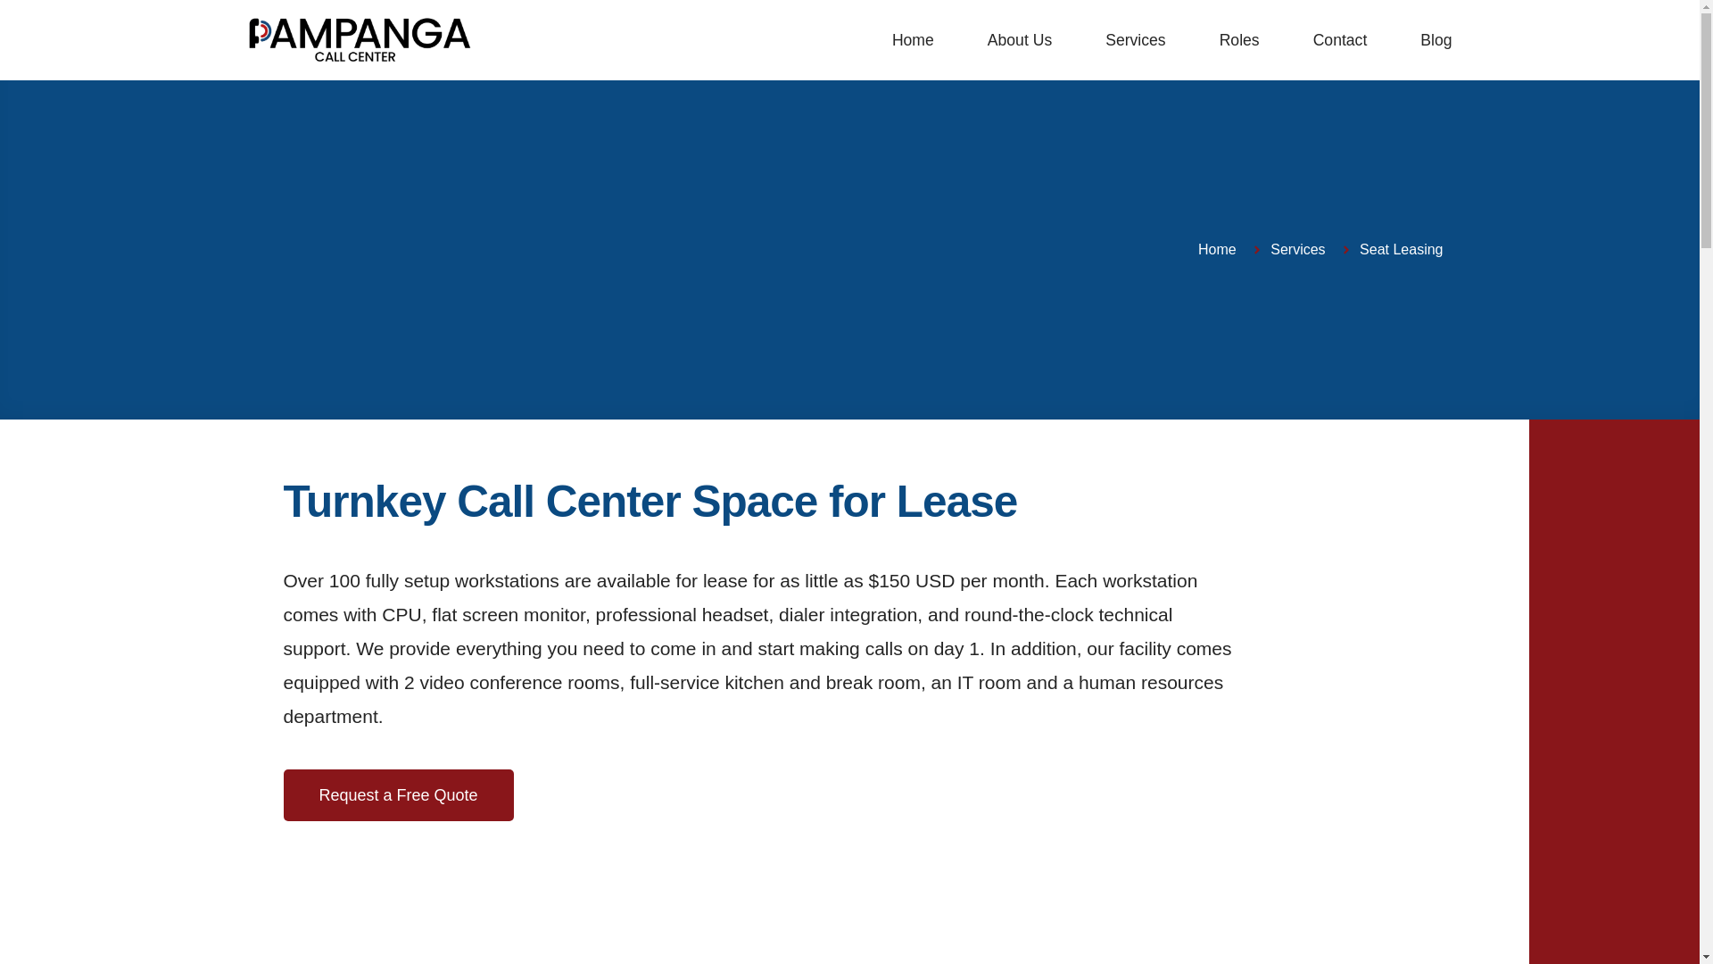  I want to click on Services, so click(1135, 40).